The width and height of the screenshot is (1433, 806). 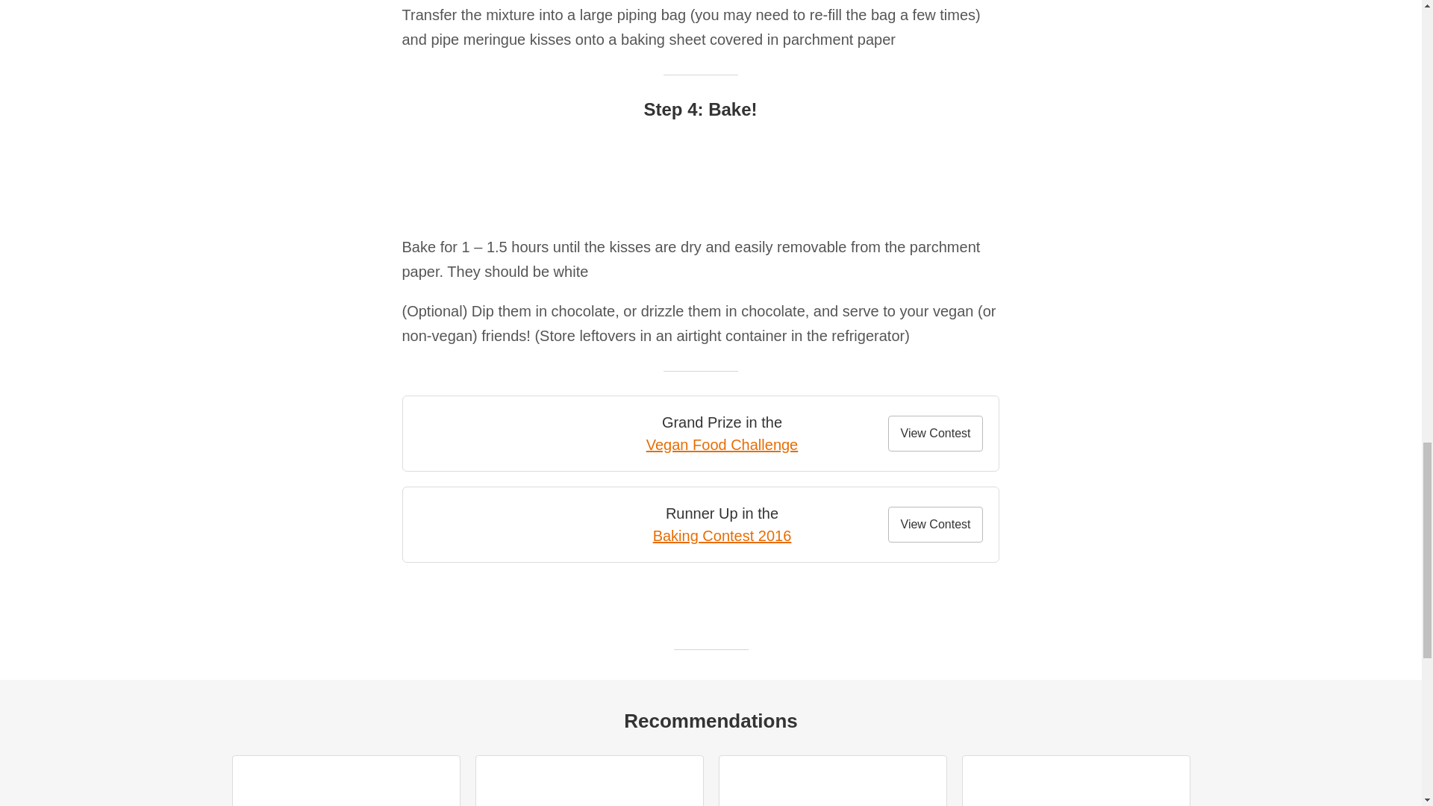 What do you see at coordinates (936, 524) in the screenshot?
I see `View Contest` at bounding box center [936, 524].